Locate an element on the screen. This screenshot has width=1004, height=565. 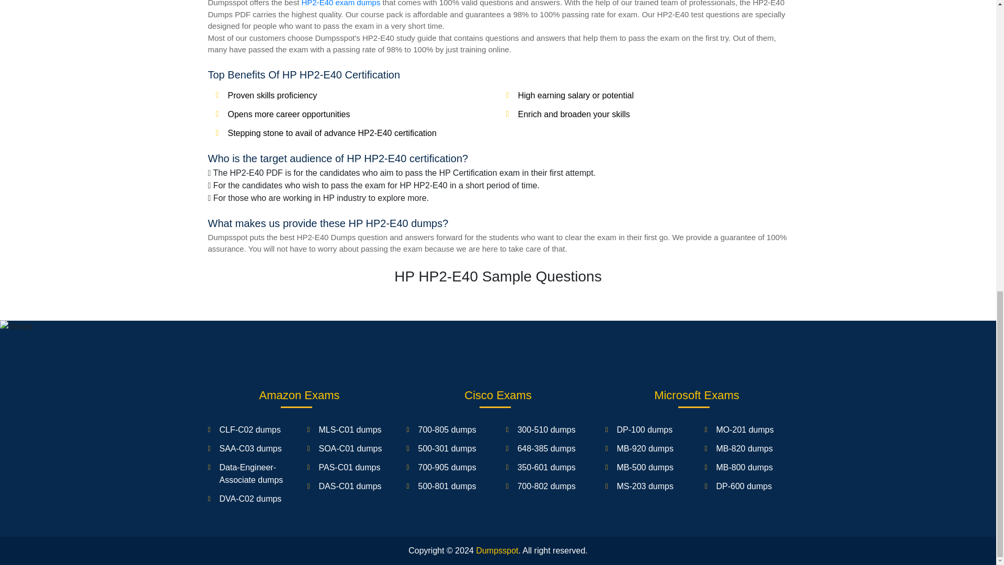
DP-100 dumps is located at coordinates (644, 430).